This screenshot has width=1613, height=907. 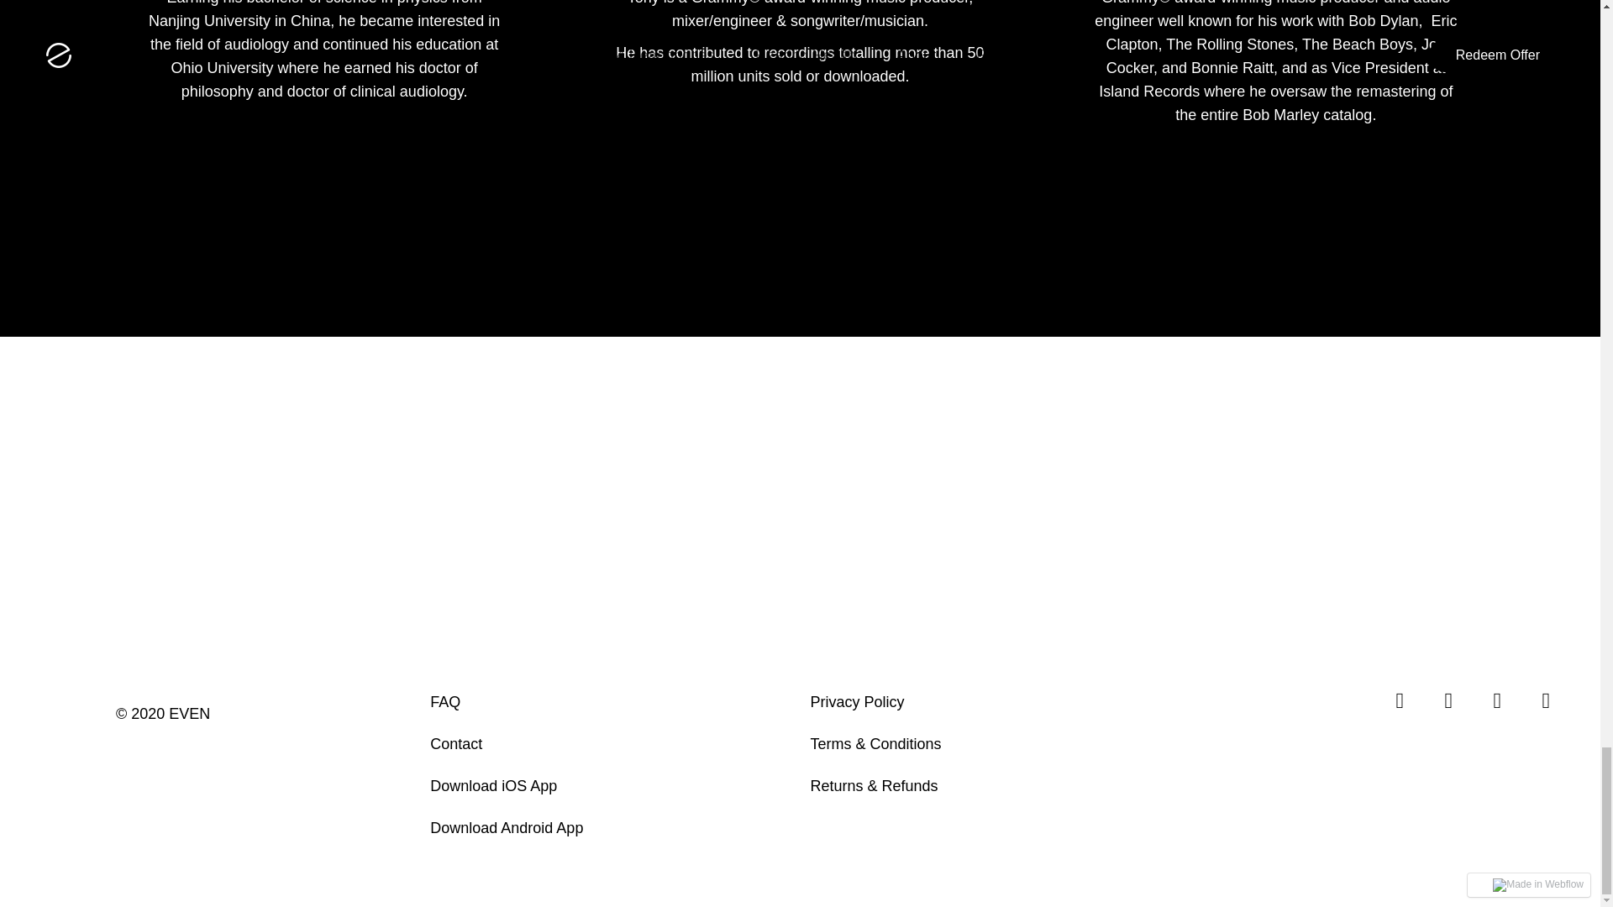 I want to click on Download iOS App, so click(x=610, y=786).